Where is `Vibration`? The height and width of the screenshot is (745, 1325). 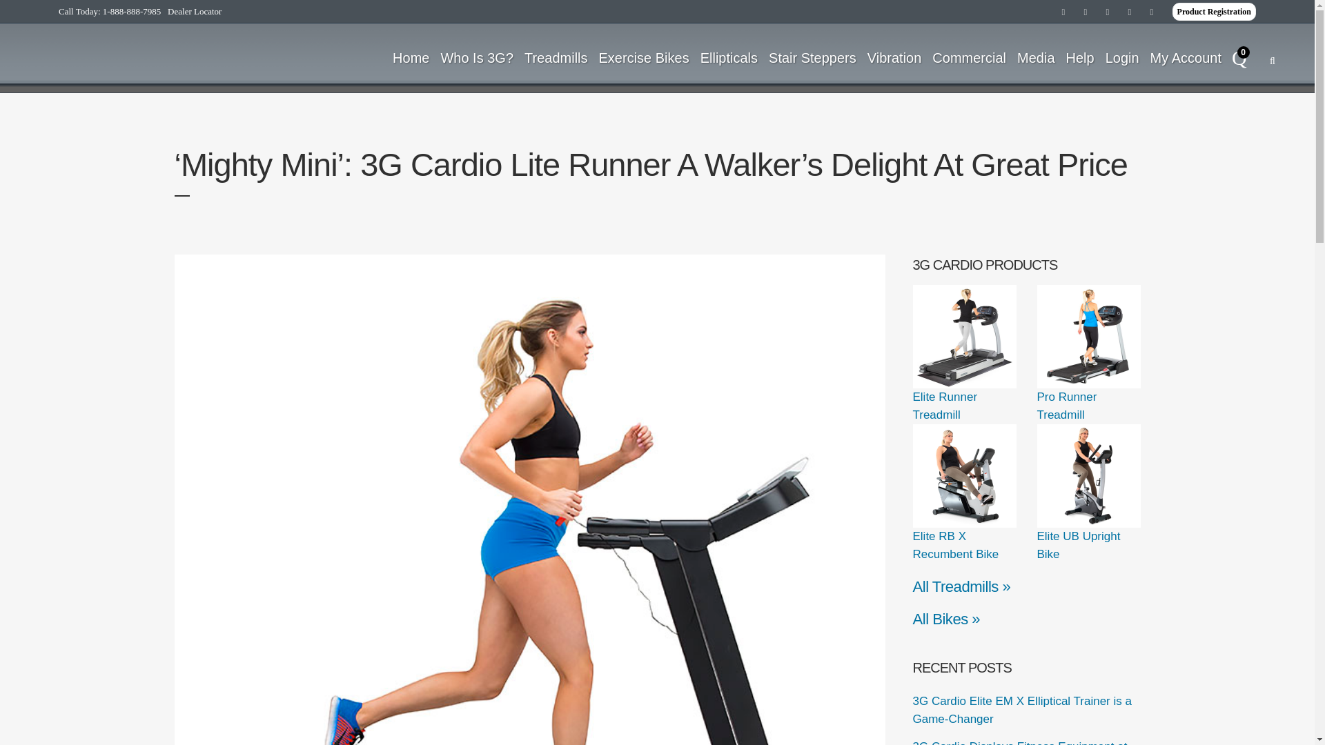 Vibration is located at coordinates (894, 57).